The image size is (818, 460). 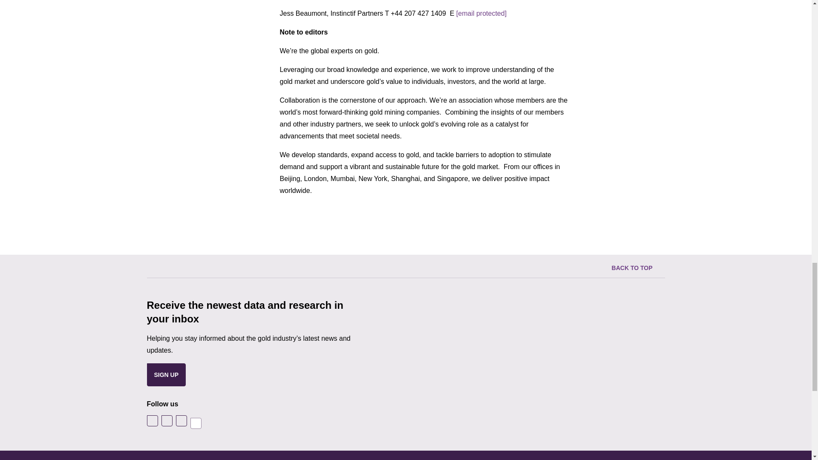 I want to click on Follow us on Facebook, so click(x=166, y=421).